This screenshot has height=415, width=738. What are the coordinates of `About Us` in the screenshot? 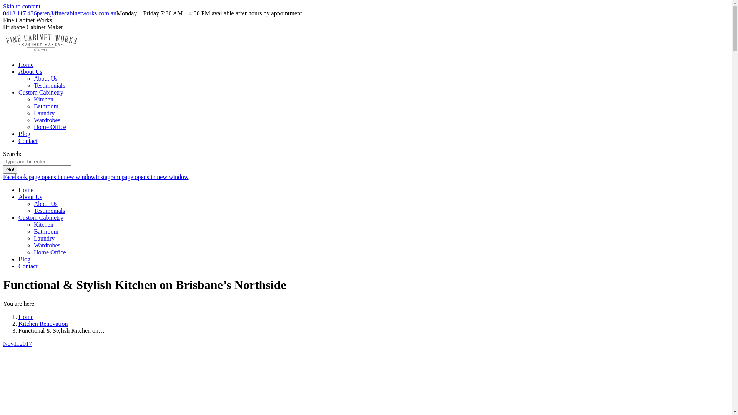 It's located at (30, 71).